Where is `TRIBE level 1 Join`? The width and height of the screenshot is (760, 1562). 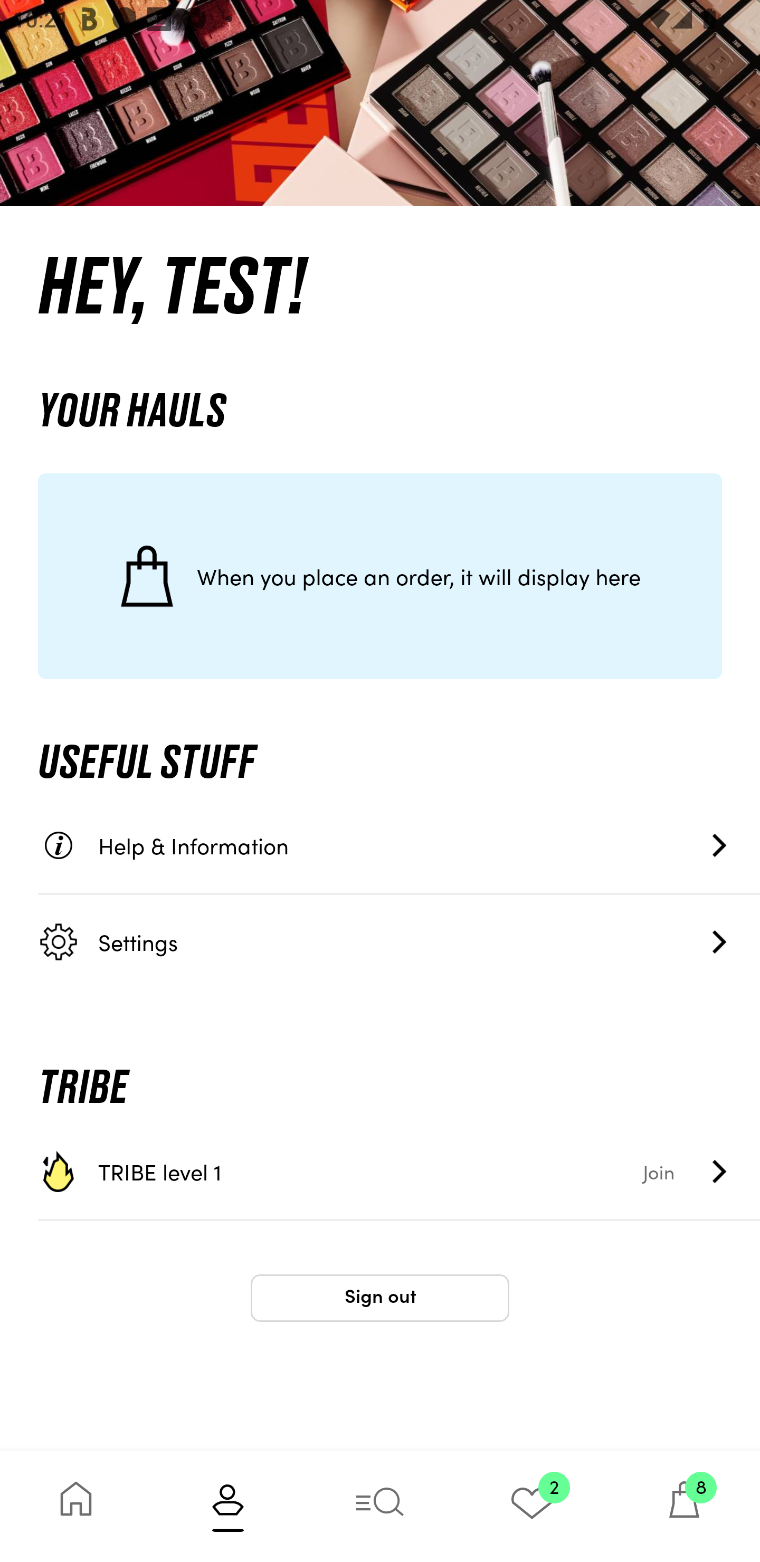
TRIBE level 1 Join is located at coordinates (399, 1171).